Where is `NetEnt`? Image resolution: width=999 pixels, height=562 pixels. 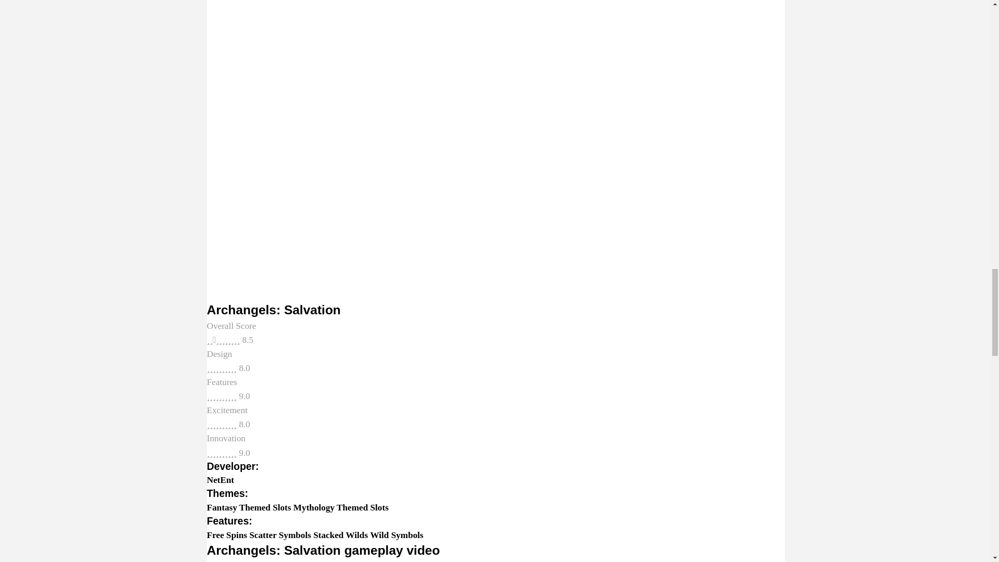
NetEnt is located at coordinates (221, 480).